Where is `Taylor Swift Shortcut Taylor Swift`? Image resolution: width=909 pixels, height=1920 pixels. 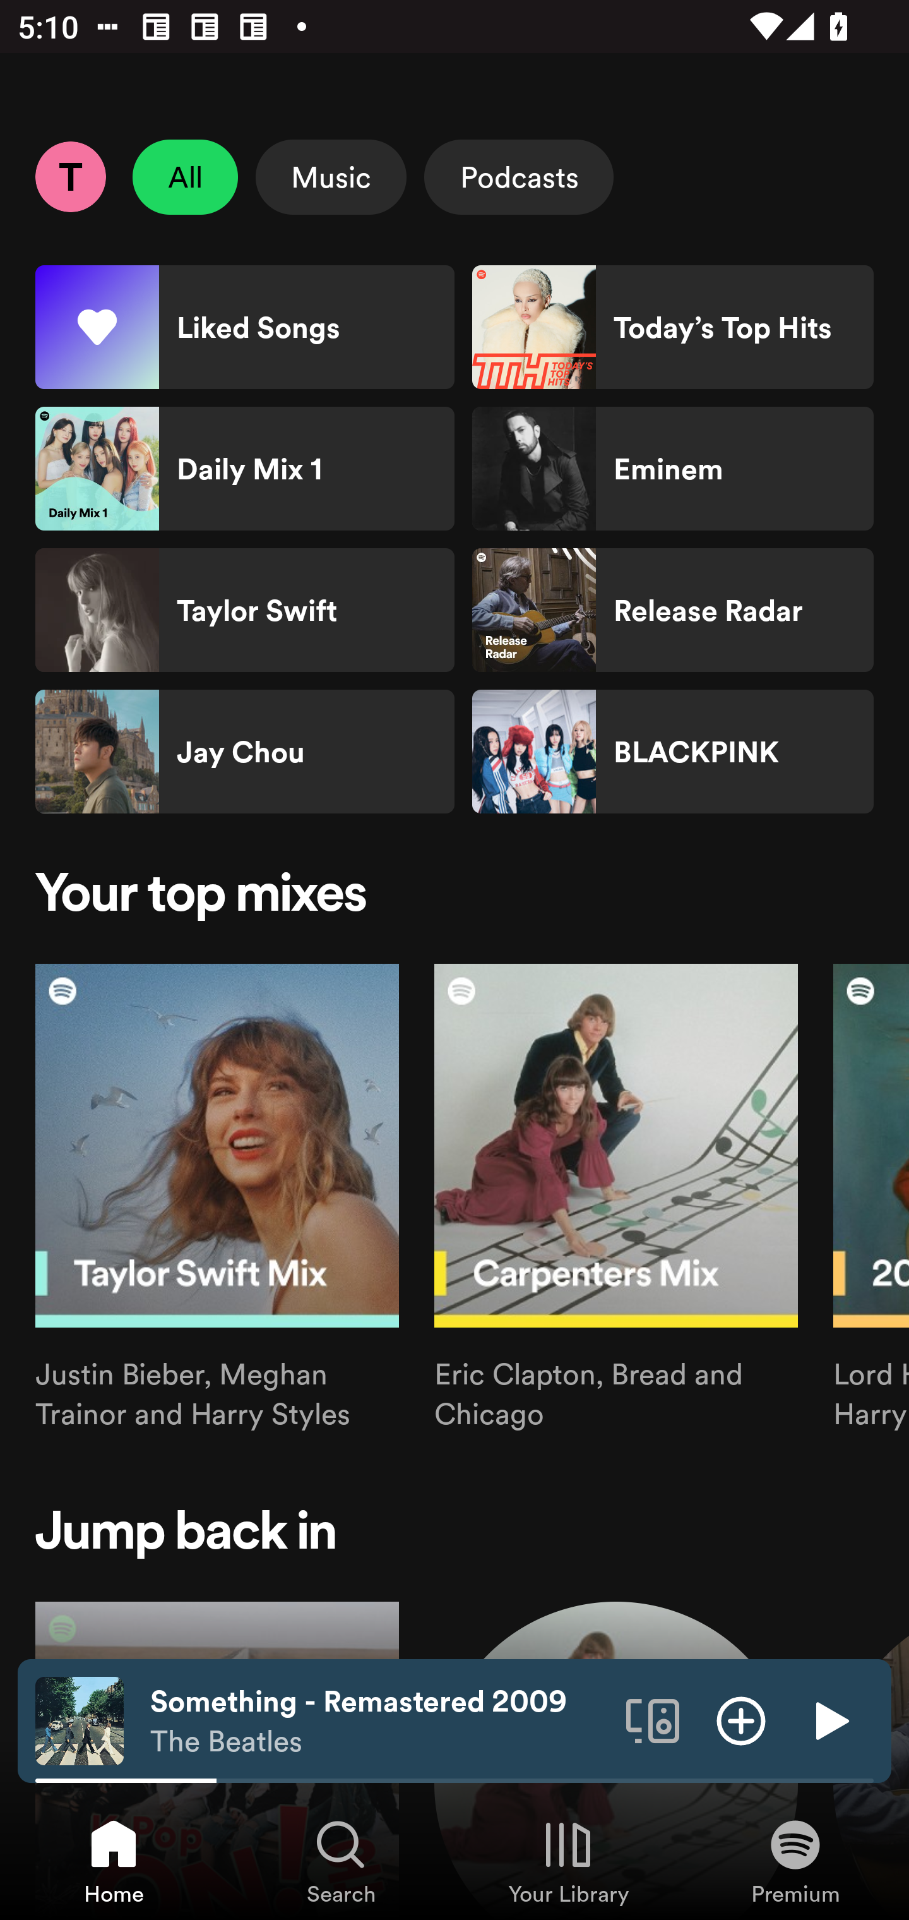
Taylor Swift Shortcut Taylor Swift is located at coordinates (245, 610).